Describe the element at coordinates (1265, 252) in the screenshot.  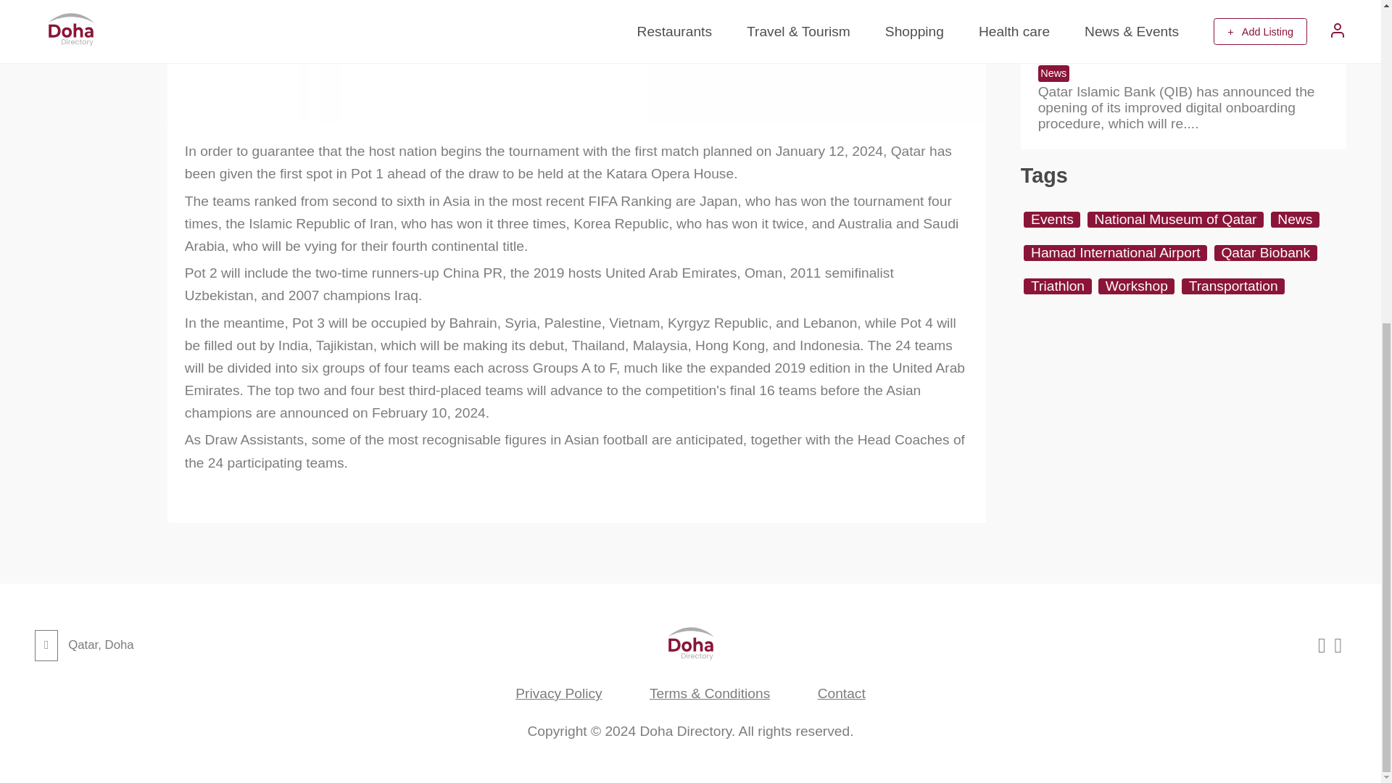
I see `Qatar Biobank` at that location.